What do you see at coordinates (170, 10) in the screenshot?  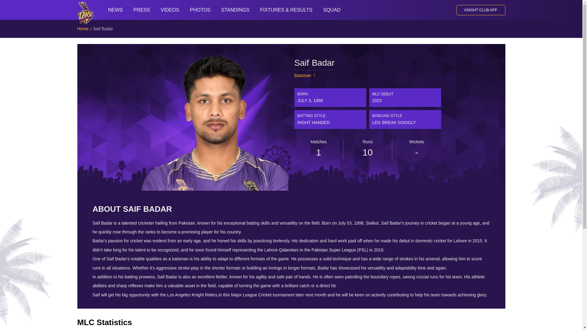 I see `VIDEOS` at bounding box center [170, 10].